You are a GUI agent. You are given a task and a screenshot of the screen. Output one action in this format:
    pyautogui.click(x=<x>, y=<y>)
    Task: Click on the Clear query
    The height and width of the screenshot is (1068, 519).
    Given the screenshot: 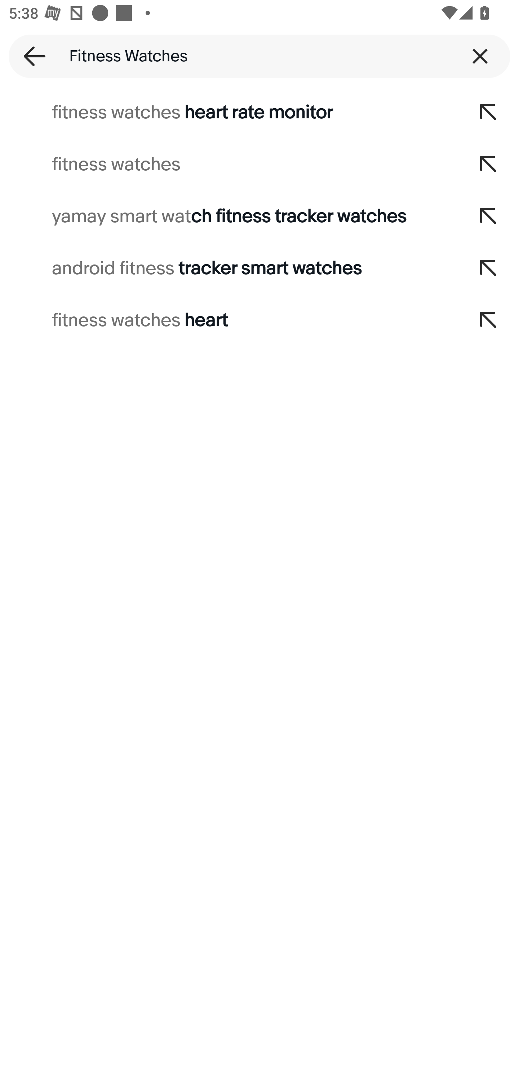 What is the action you would take?
    pyautogui.click(x=480, y=56)
    